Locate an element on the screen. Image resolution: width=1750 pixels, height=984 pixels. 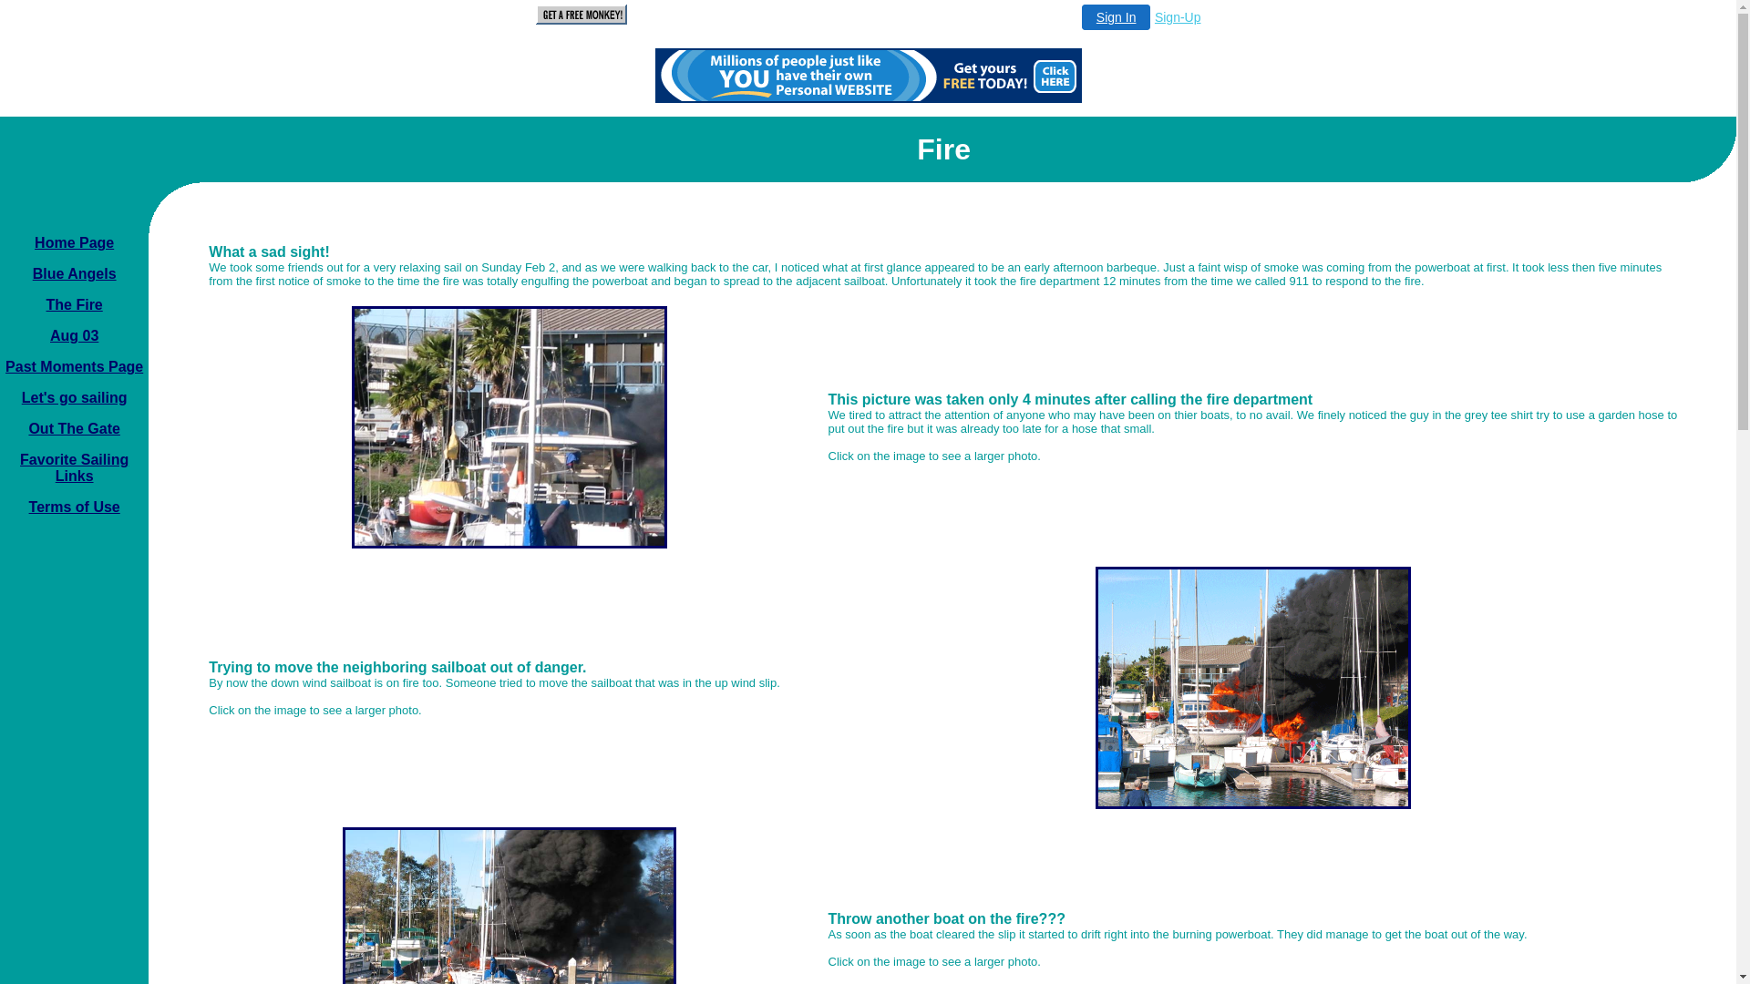
Sign In is located at coordinates (1117, 17).